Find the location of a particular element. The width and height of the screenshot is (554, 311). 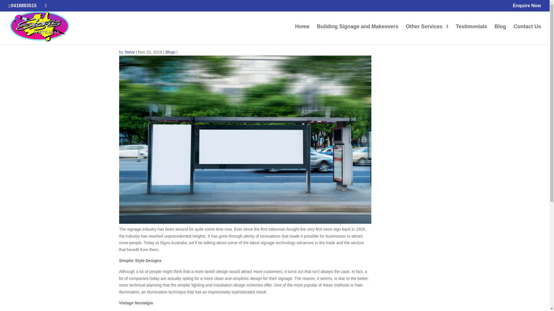

Enquire Now is located at coordinates (527, 7).